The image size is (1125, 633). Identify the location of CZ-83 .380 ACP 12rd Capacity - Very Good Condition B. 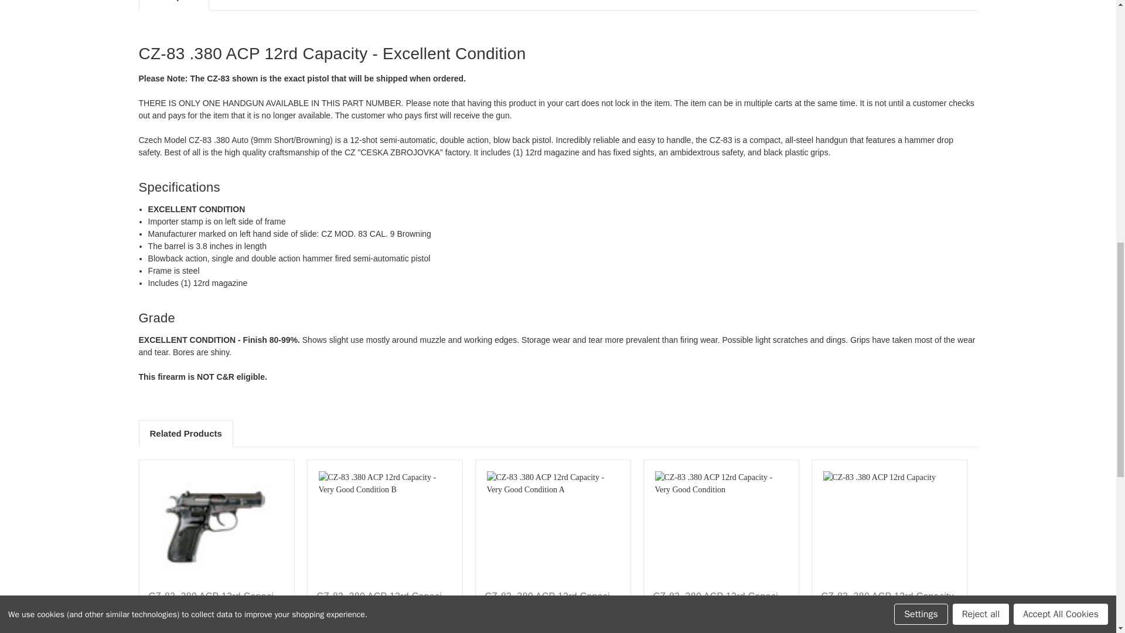
(384, 526).